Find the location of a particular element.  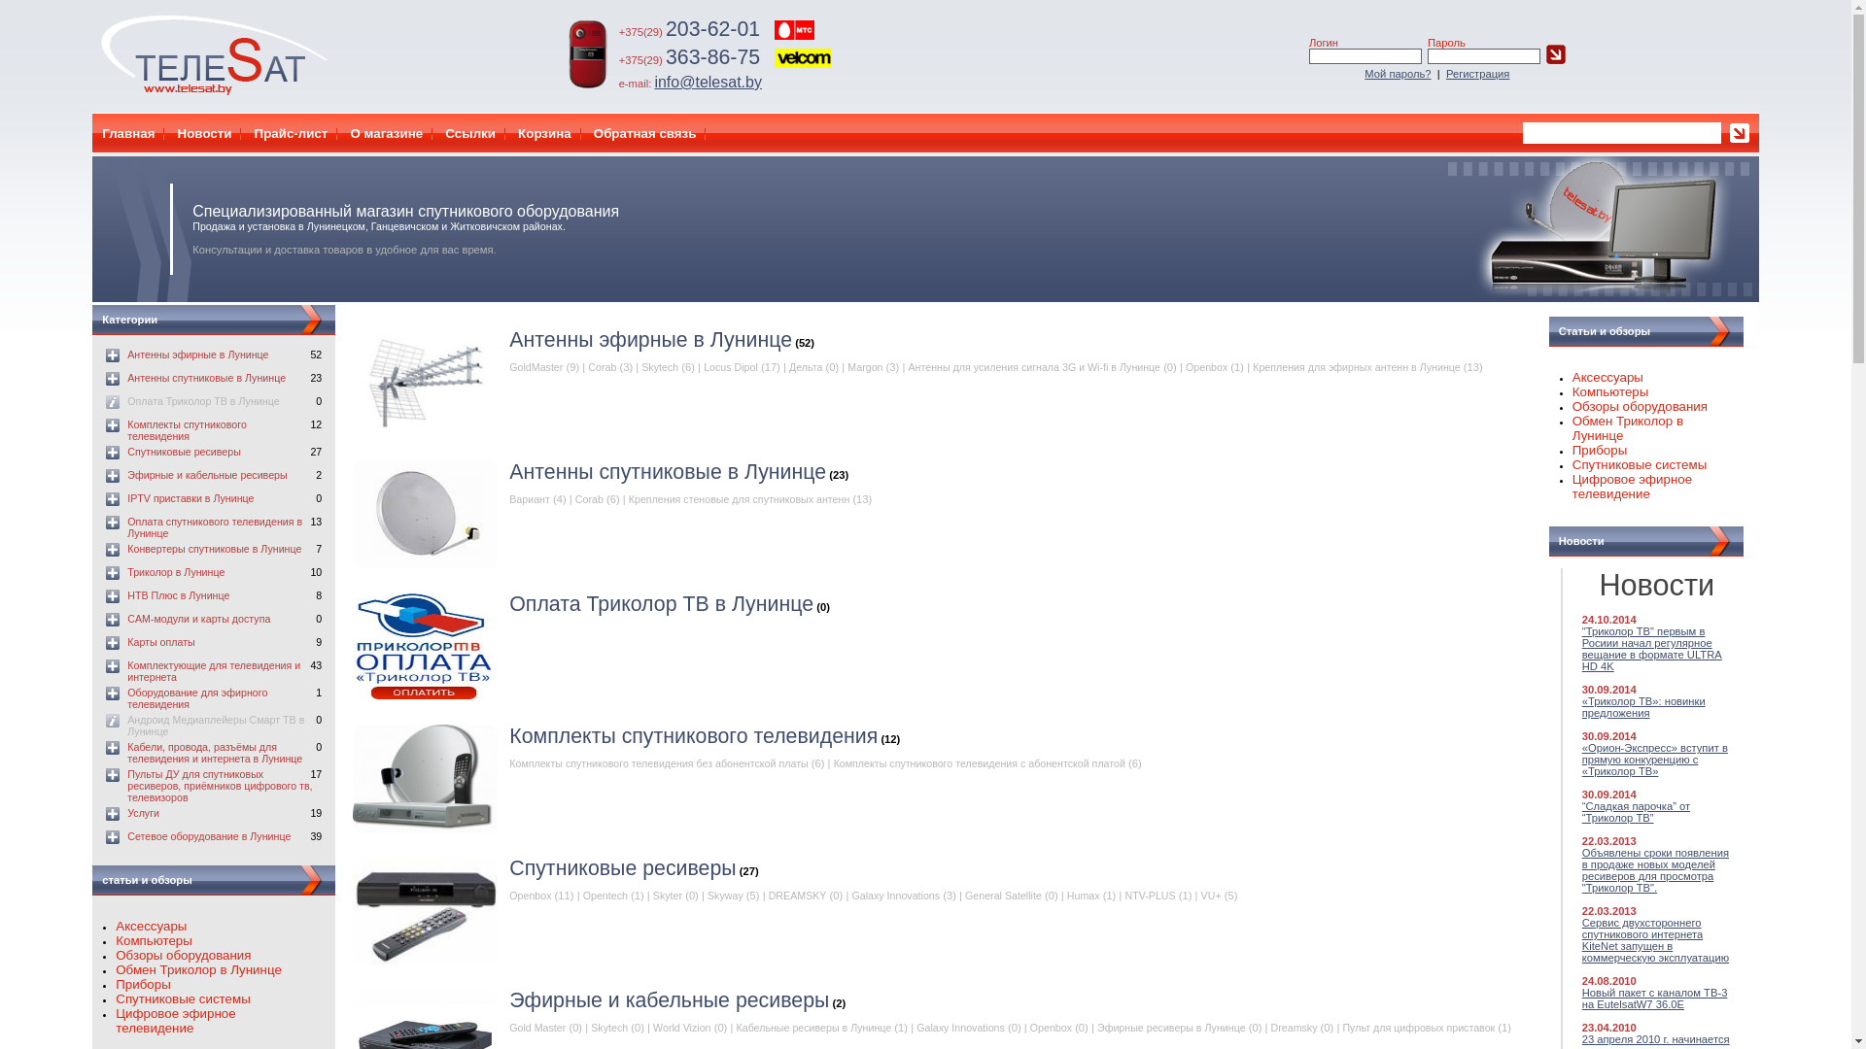

Openbox is located at coordinates (1207, 367).